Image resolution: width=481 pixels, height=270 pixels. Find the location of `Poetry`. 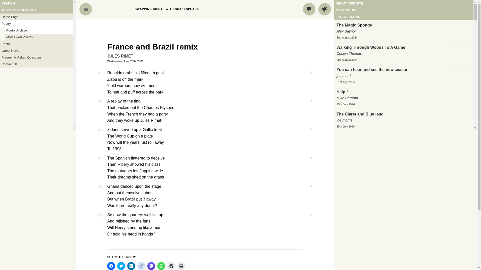

Poetry is located at coordinates (36, 23).